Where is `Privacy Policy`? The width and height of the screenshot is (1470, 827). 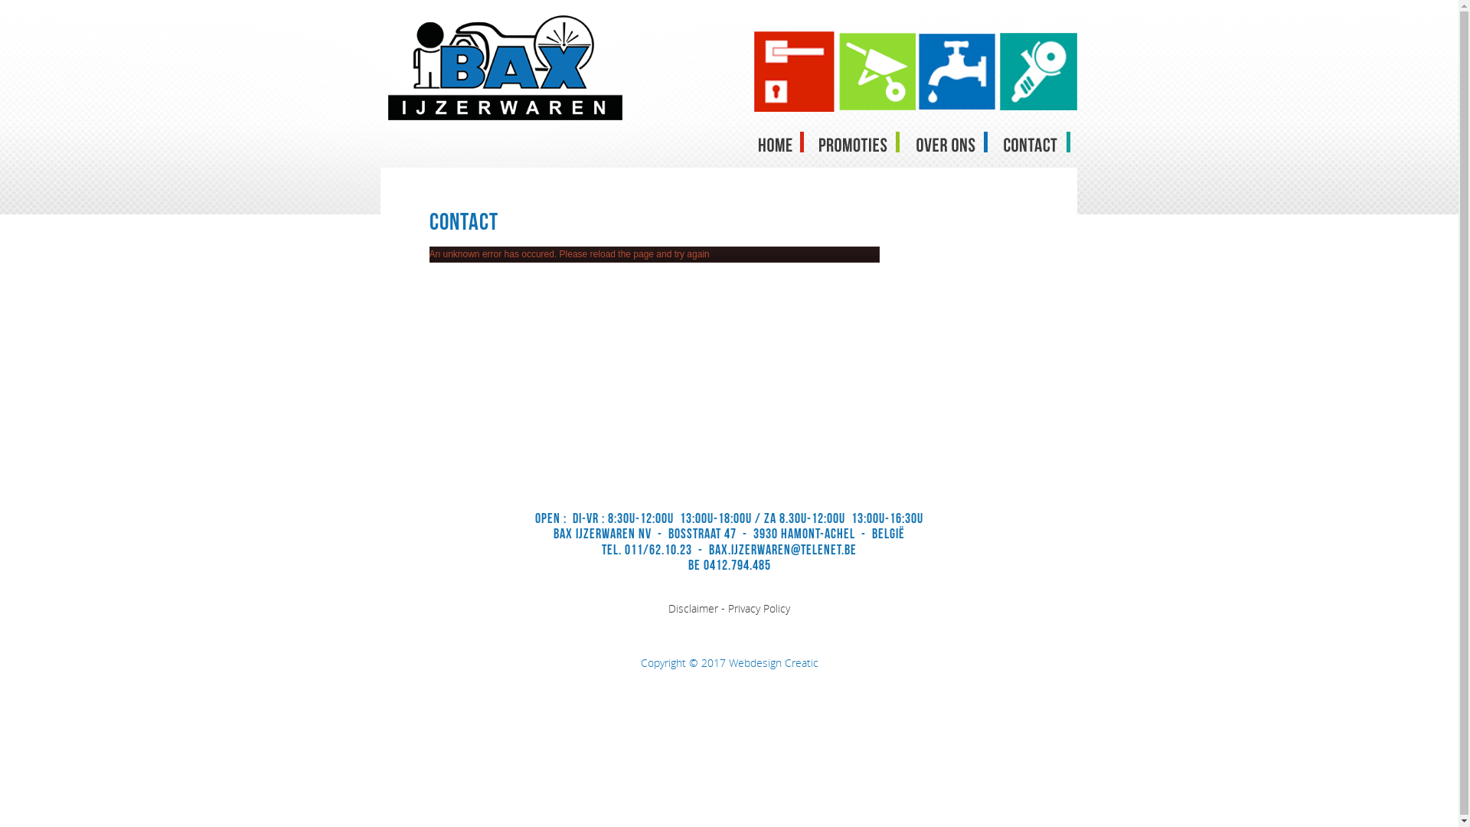
Privacy Policy is located at coordinates (759, 608).